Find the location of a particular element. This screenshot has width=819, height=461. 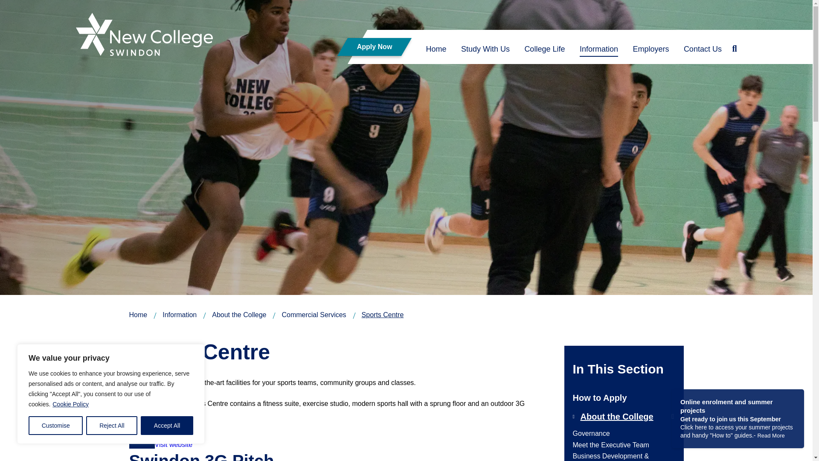

Employers is located at coordinates (651, 51).